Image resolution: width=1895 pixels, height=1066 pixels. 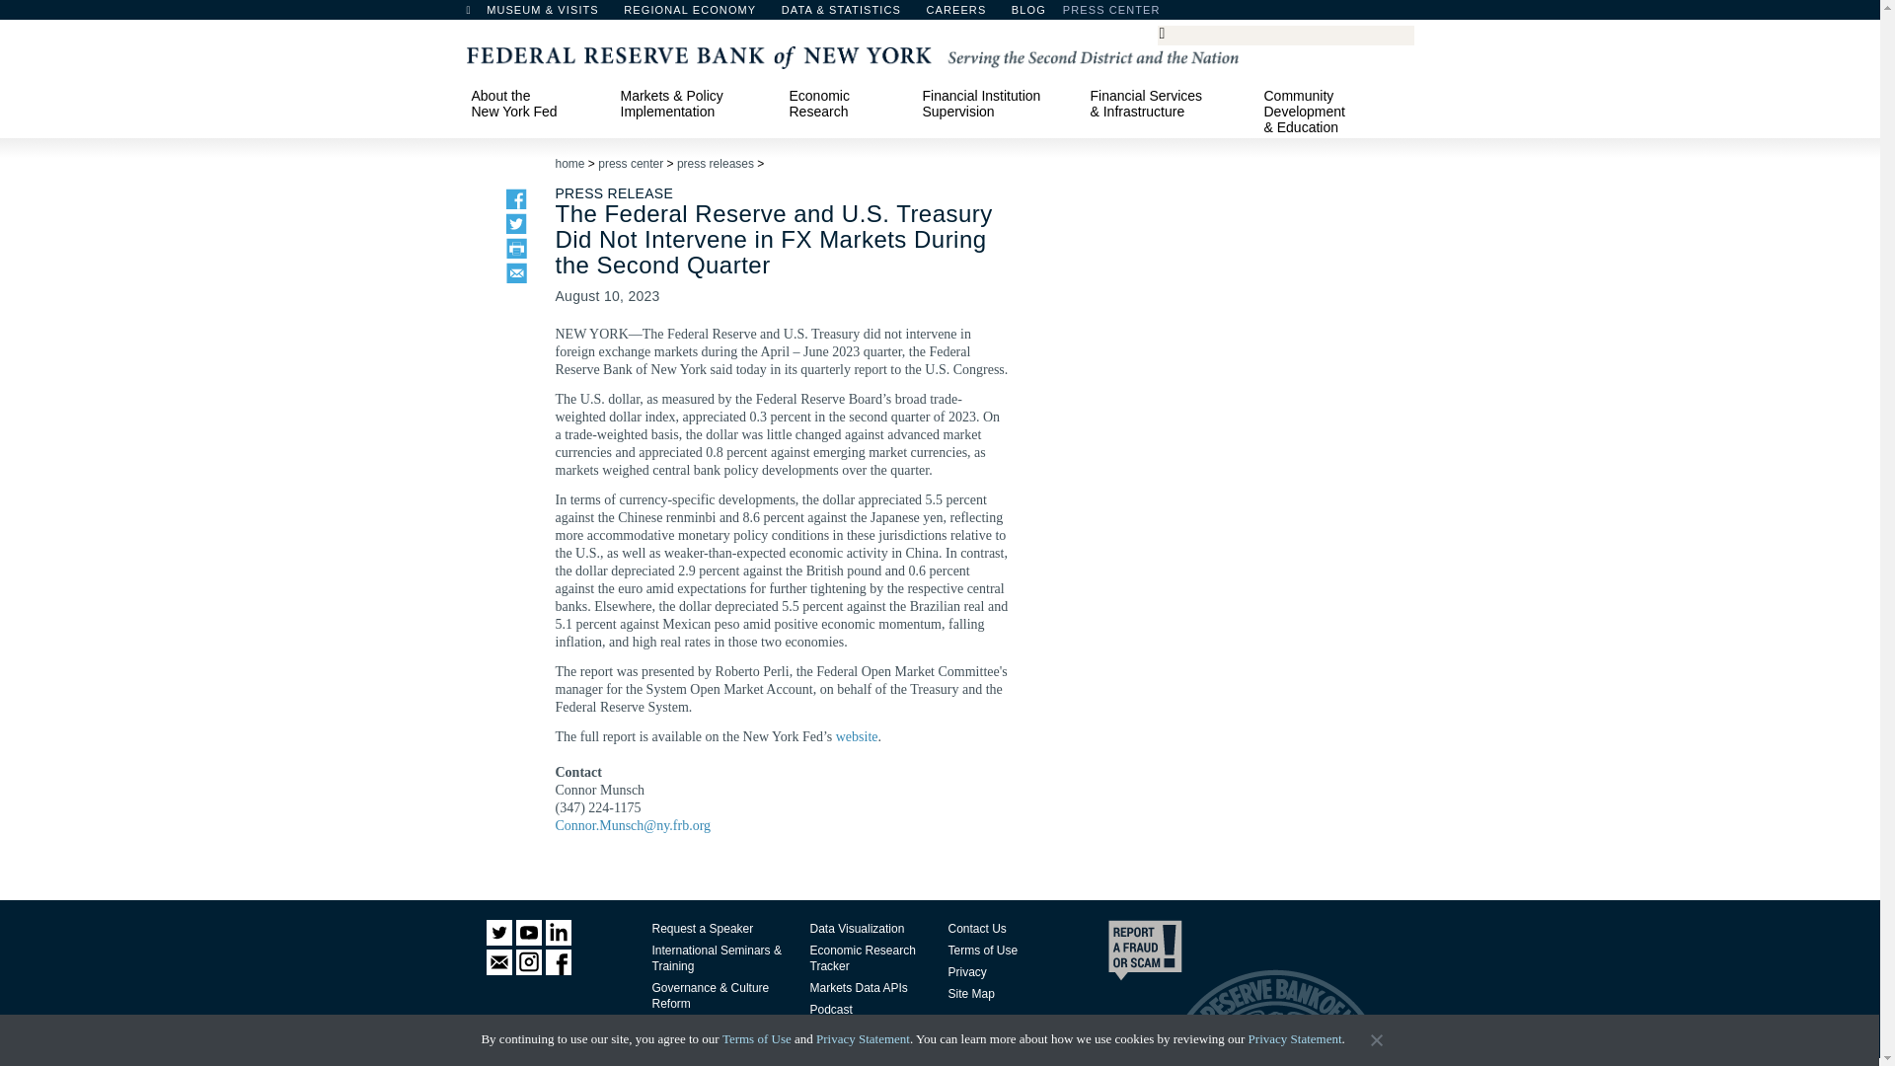 What do you see at coordinates (478, 15) in the screenshot?
I see `Home` at bounding box center [478, 15].